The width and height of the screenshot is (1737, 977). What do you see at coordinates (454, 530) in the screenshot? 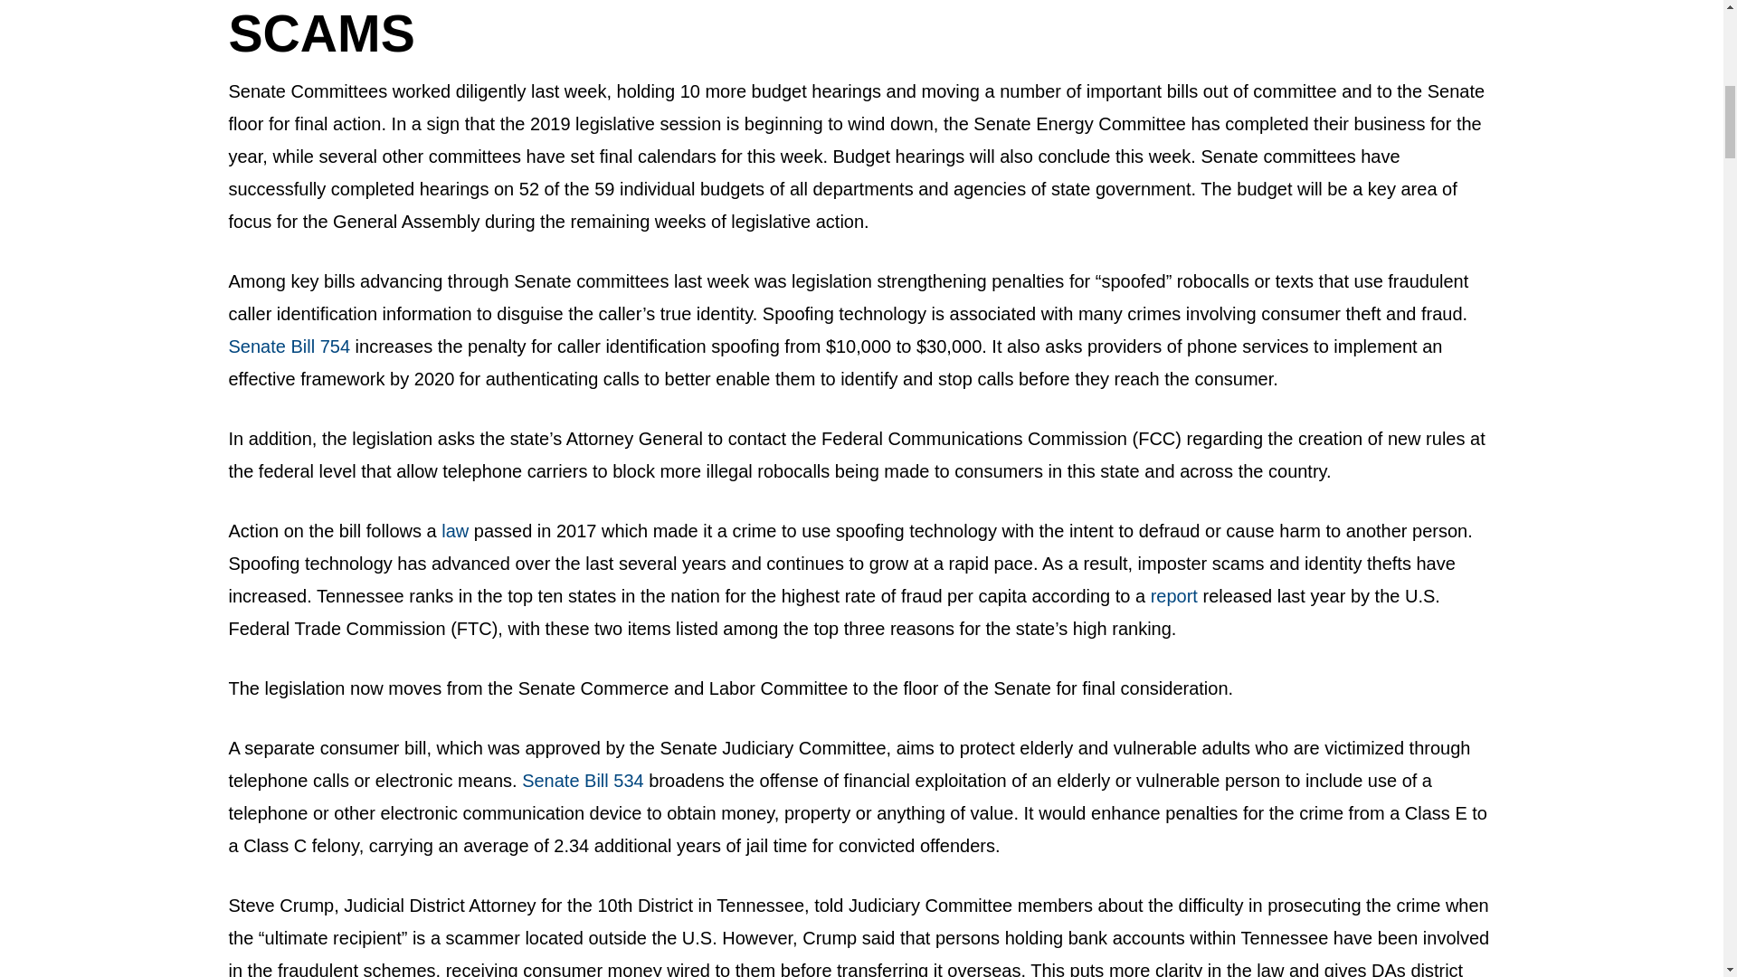
I see `law` at bounding box center [454, 530].